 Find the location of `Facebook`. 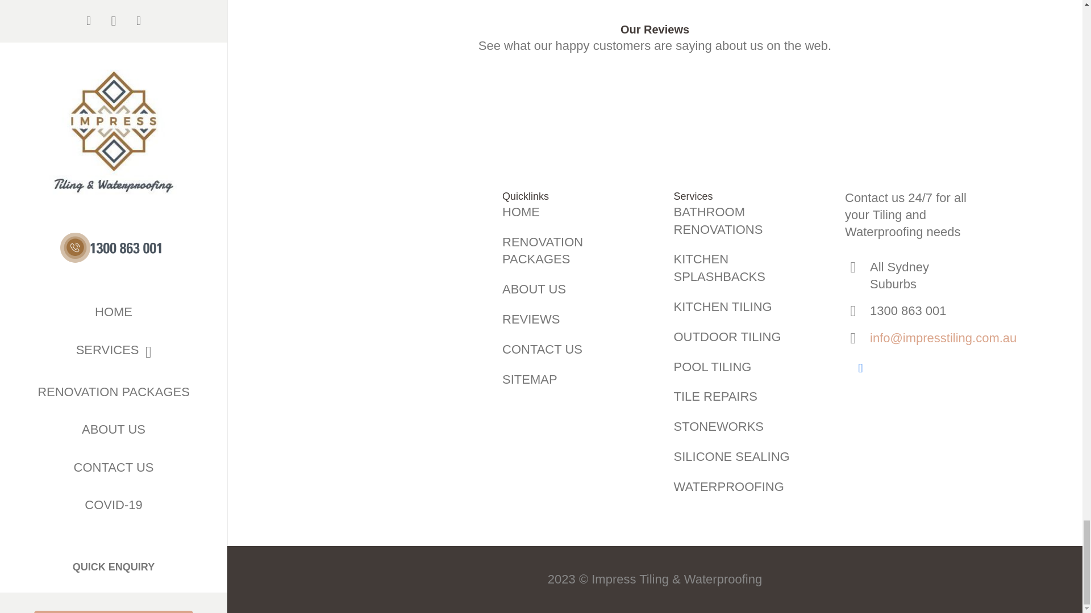

Facebook is located at coordinates (860, 368).